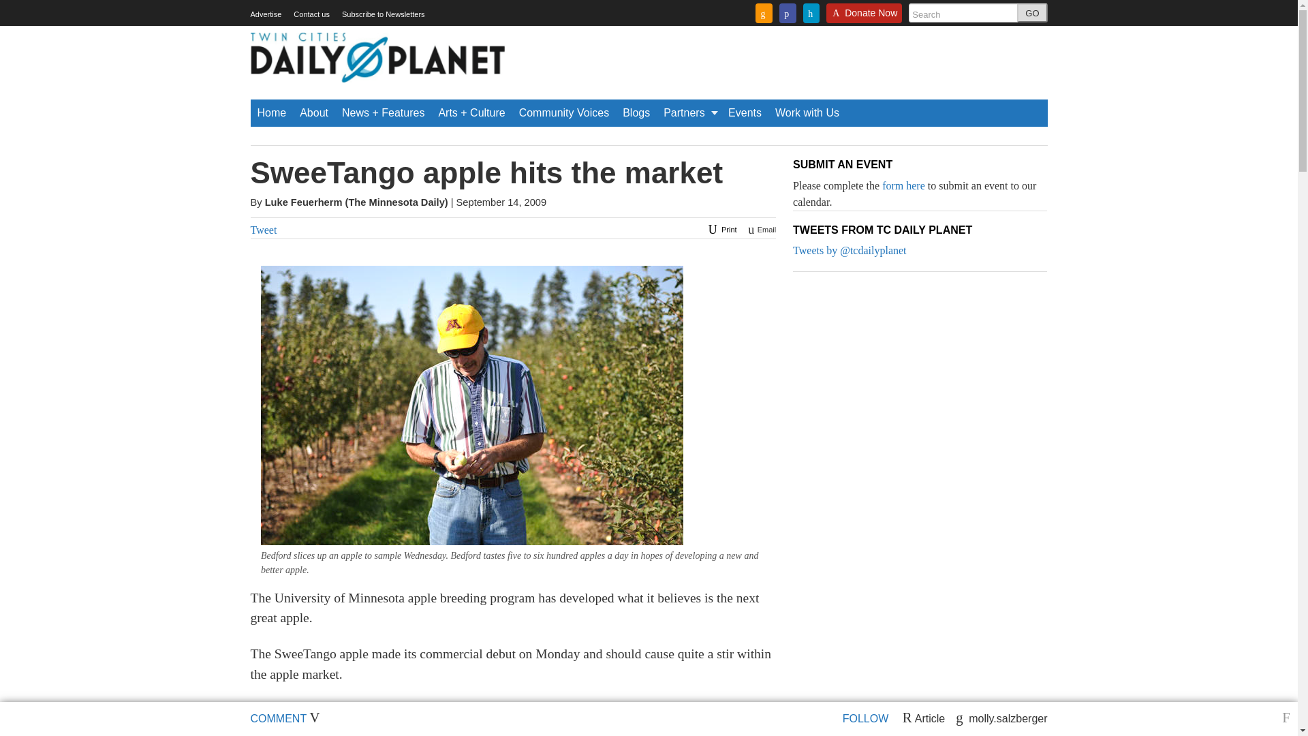  I want to click on Print, so click(720, 229).